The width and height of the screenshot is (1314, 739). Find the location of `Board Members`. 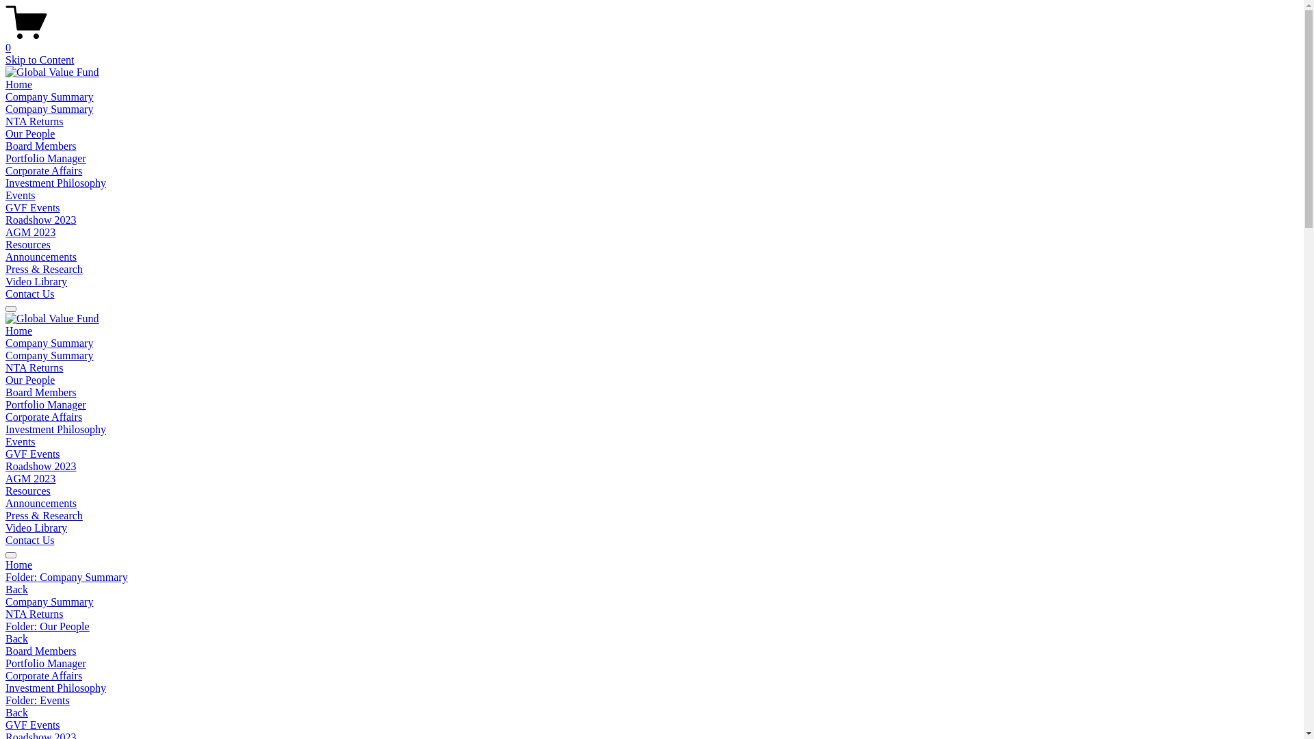

Board Members is located at coordinates (41, 146).